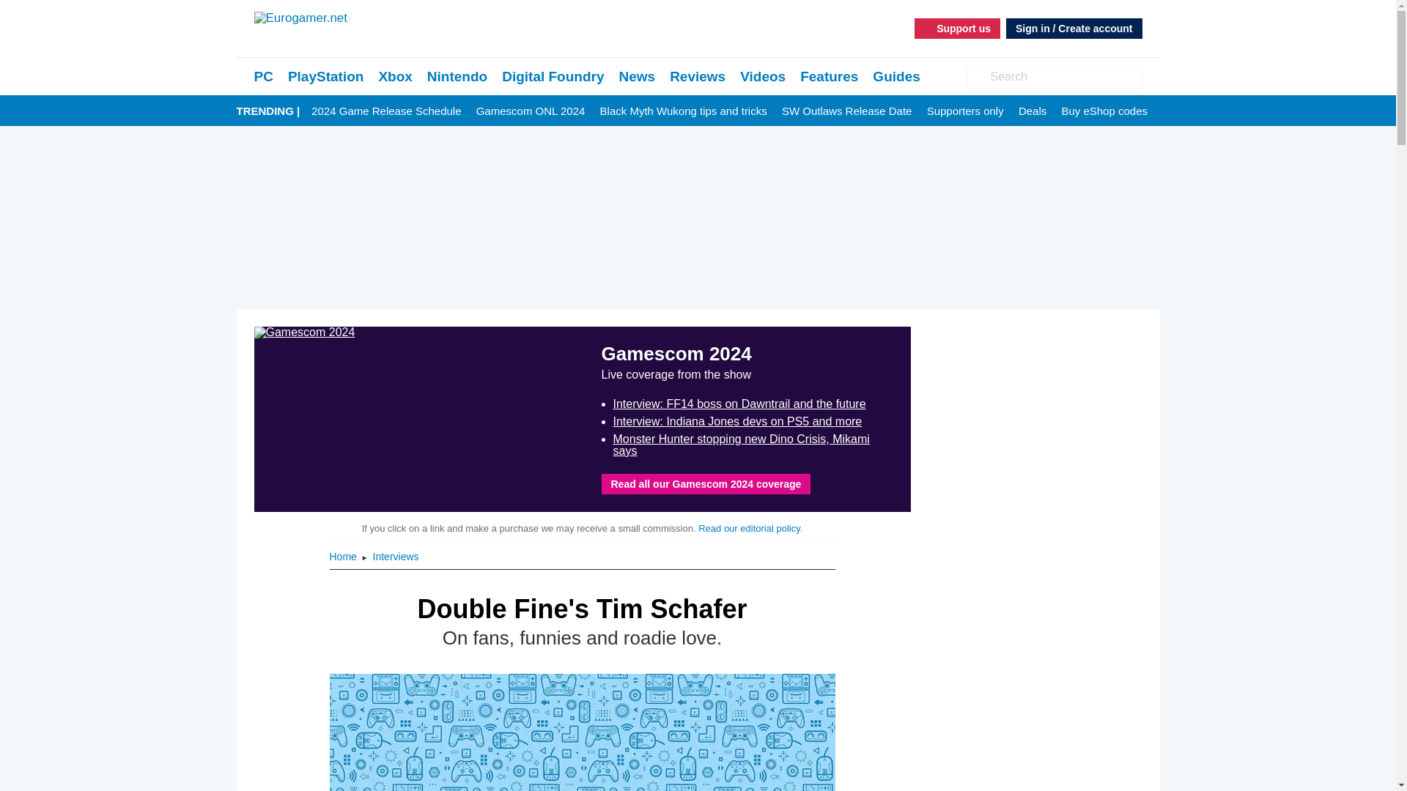 The width and height of the screenshot is (1407, 791). I want to click on Gamescom 2024, so click(418, 419).